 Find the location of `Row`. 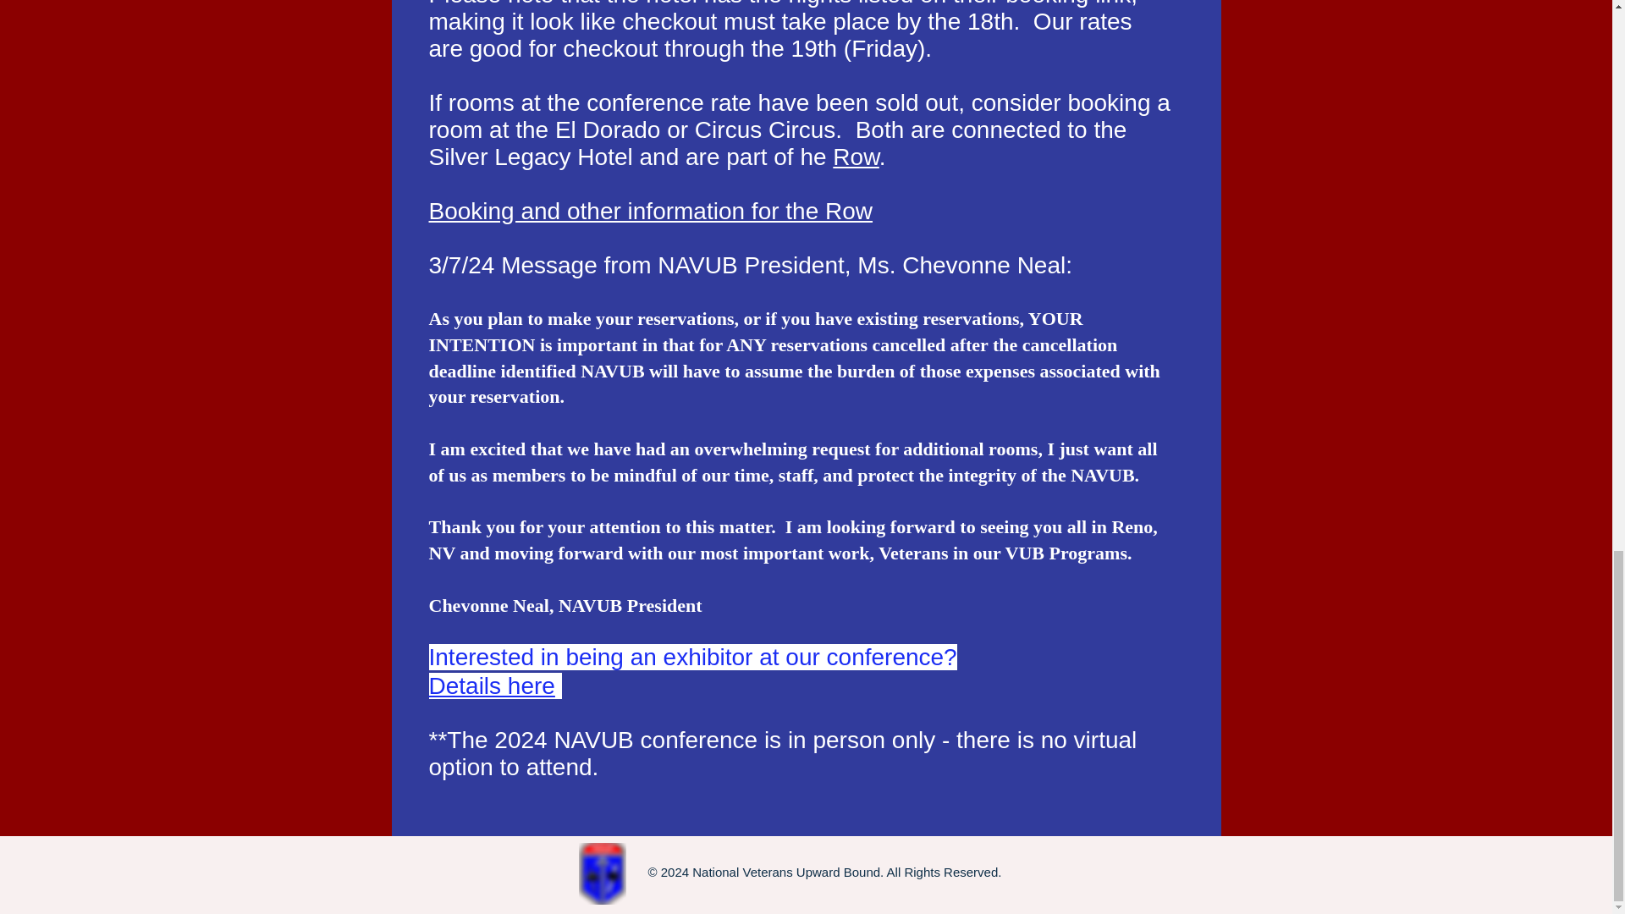

Row is located at coordinates (855, 156).